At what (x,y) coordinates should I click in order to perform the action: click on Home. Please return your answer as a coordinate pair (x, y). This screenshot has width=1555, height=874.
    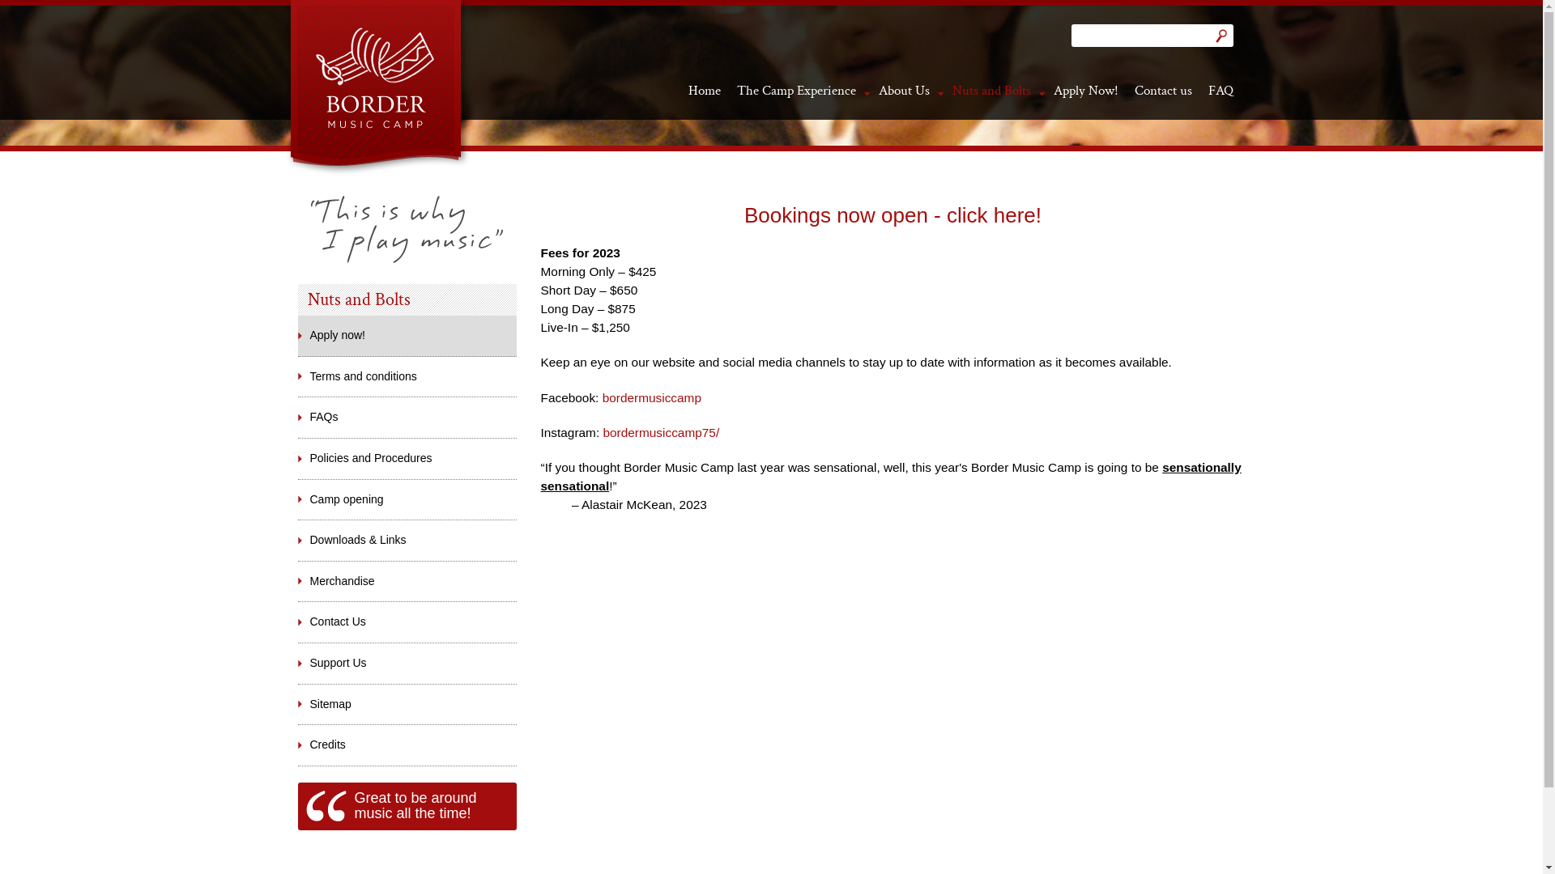
    Looking at the image, I should click on (705, 91).